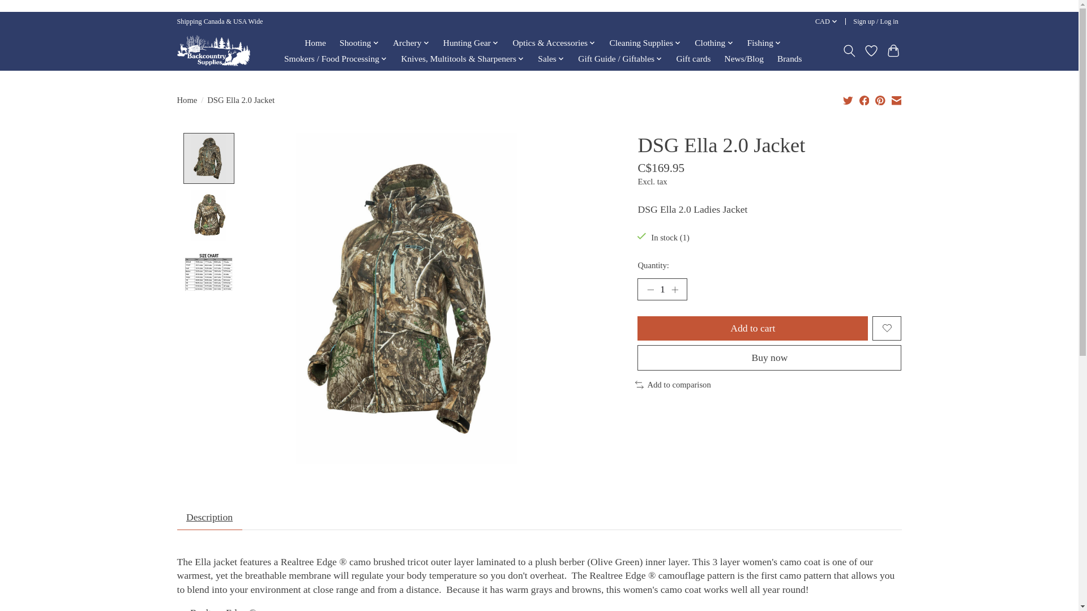 The height and width of the screenshot is (611, 1087). What do you see at coordinates (662, 290) in the screenshot?
I see `1` at bounding box center [662, 290].